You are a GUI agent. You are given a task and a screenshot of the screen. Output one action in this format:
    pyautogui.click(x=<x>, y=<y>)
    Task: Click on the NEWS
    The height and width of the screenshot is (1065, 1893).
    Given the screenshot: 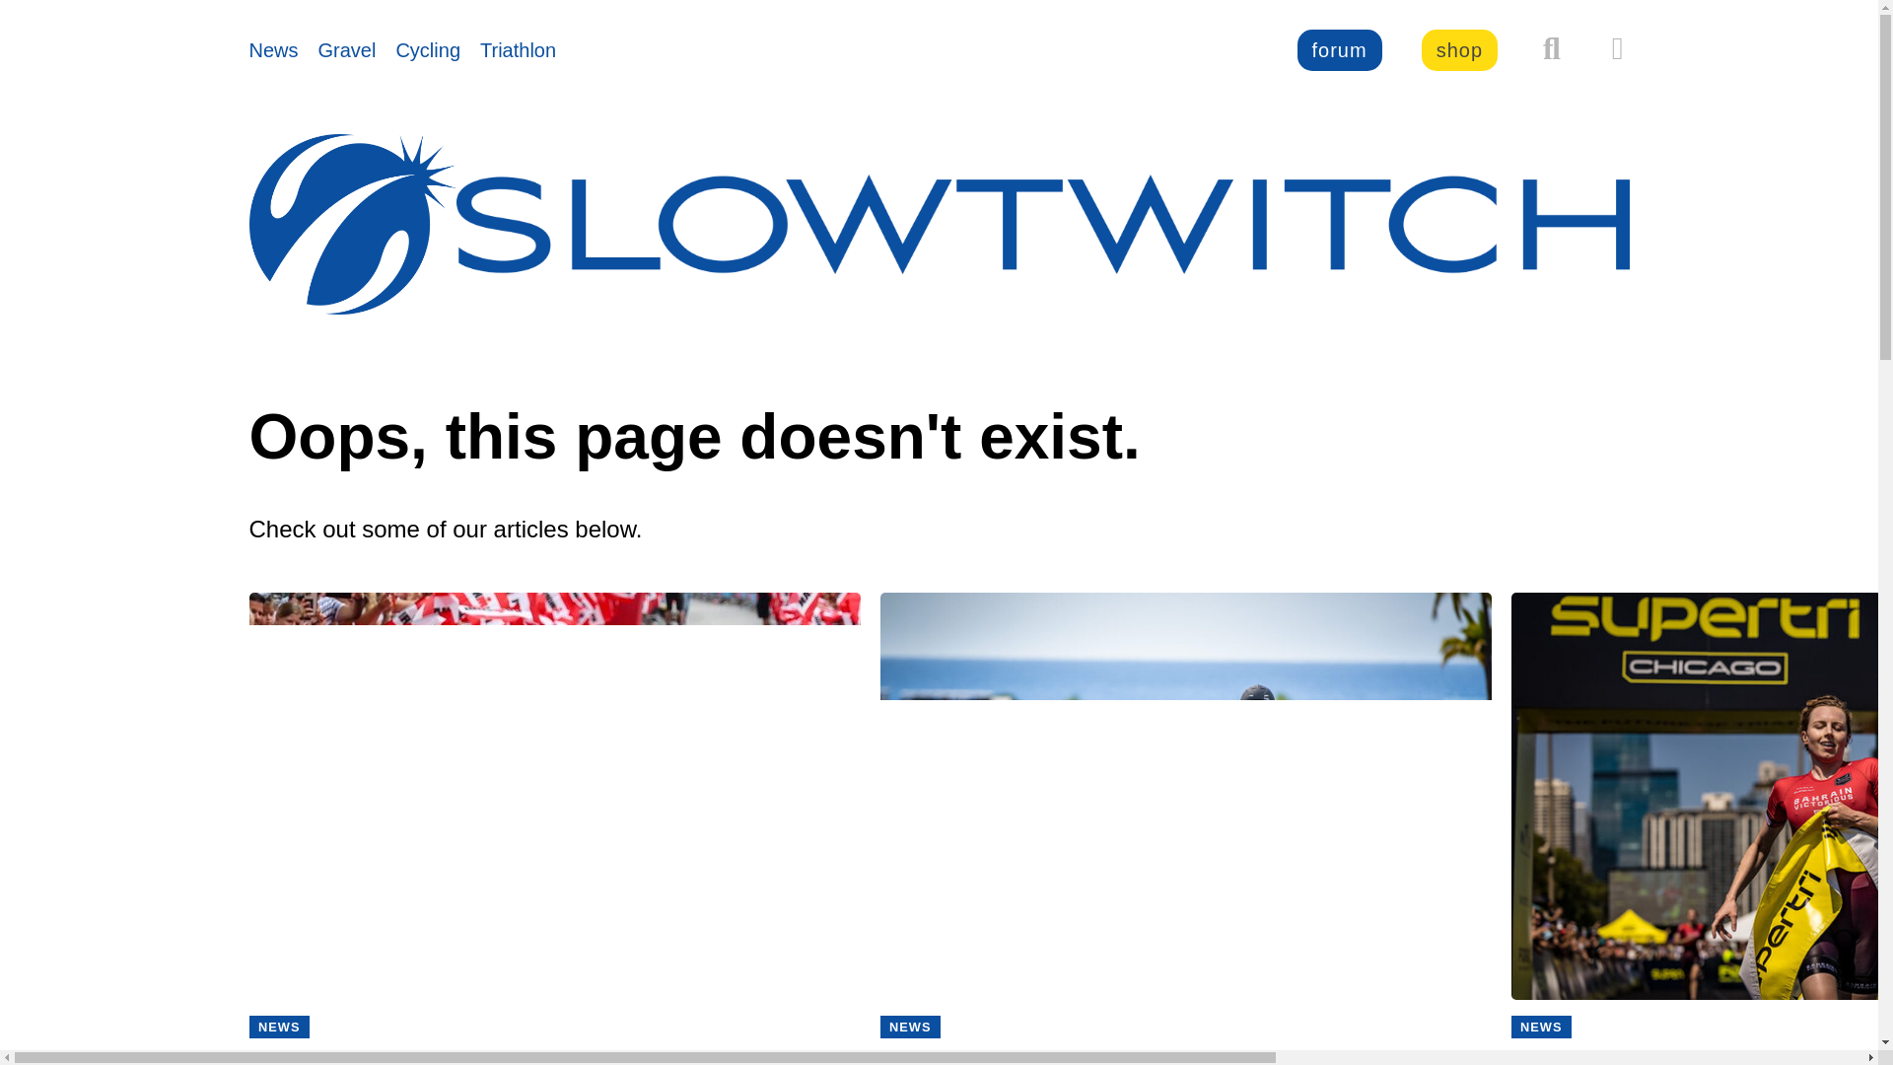 What is the action you would take?
    pyautogui.click(x=910, y=1028)
    